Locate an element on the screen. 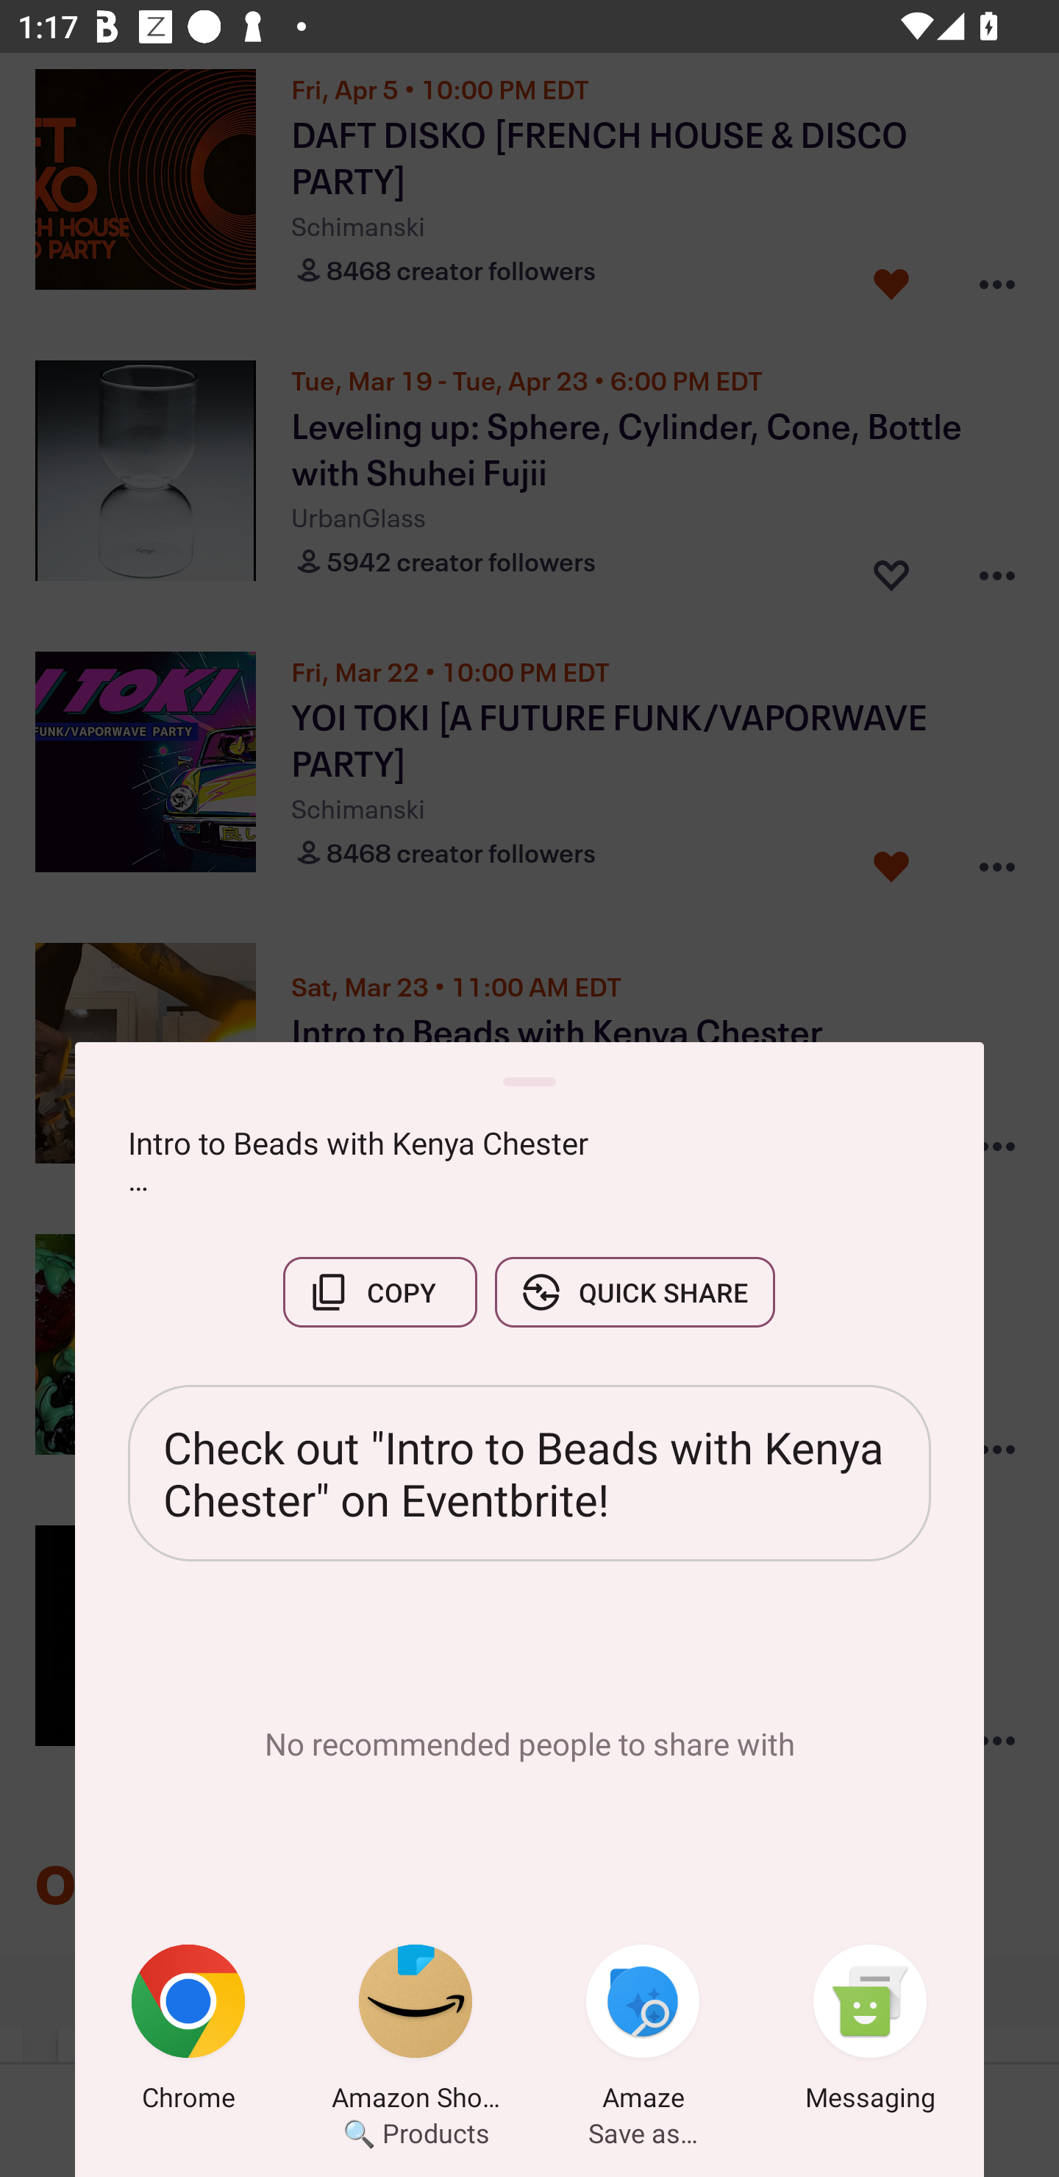 The width and height of the screenshot is (1059, 2177). QUICK SHARE is located at coordinates (635, 1291).